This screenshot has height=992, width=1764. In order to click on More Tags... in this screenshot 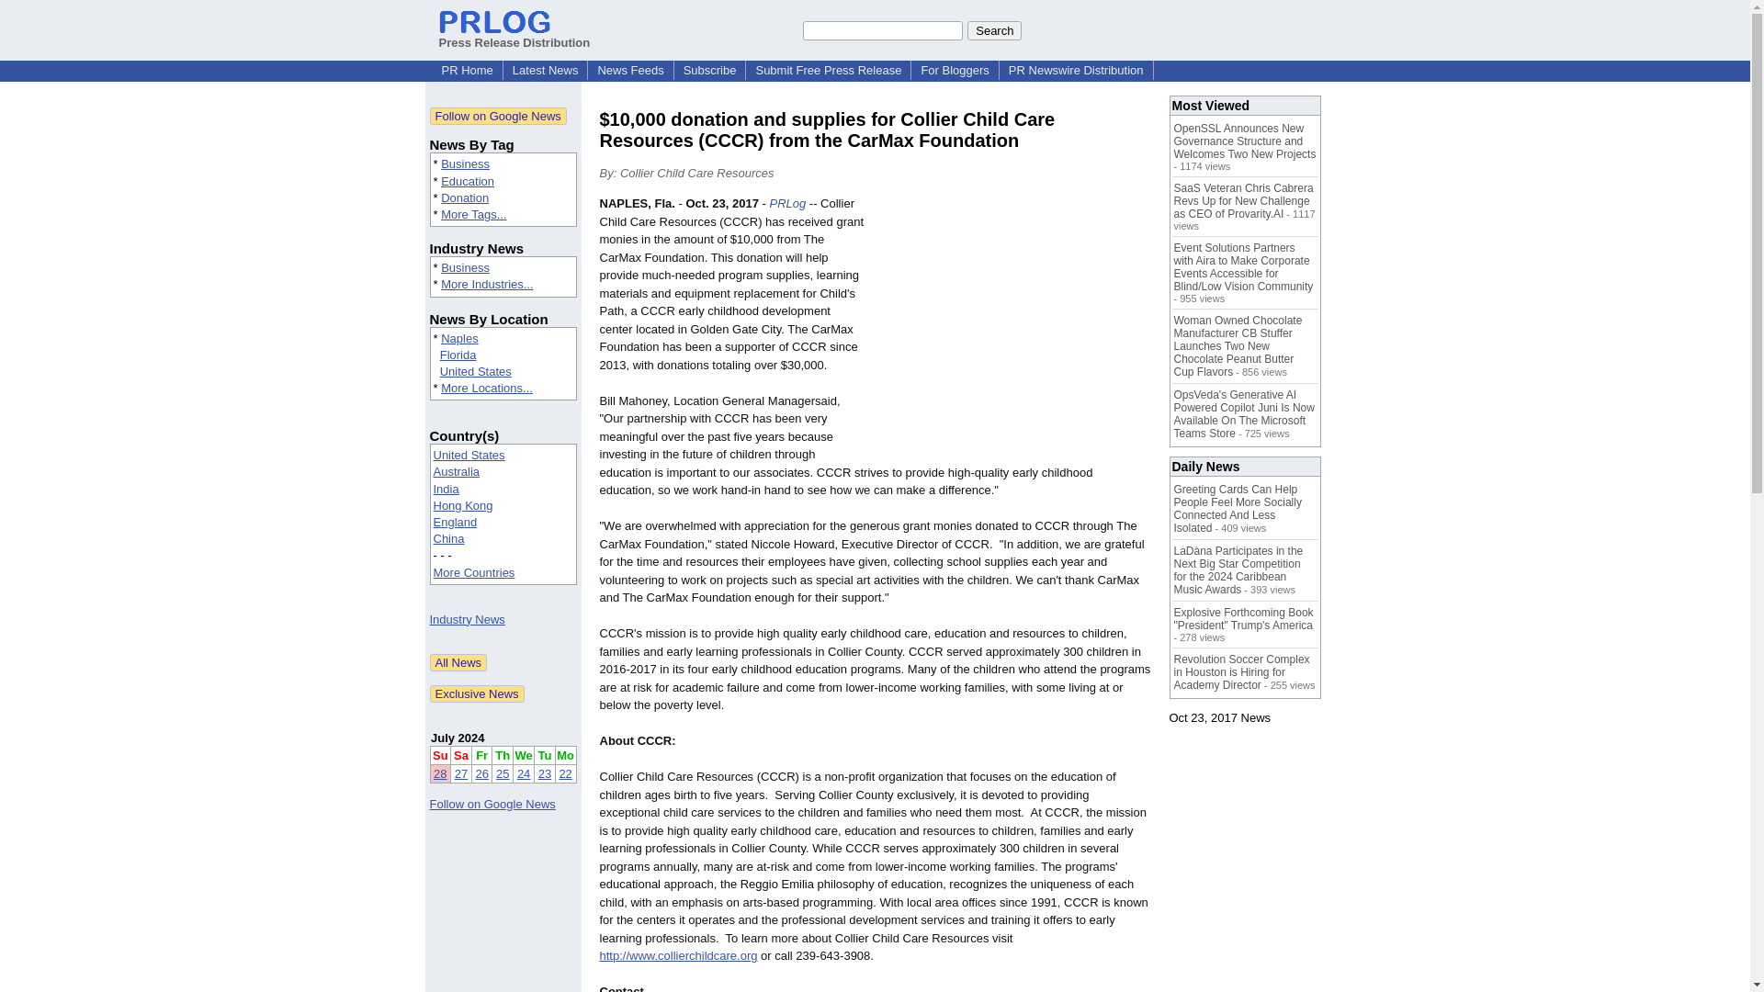, I will do `click(474, 213)`.